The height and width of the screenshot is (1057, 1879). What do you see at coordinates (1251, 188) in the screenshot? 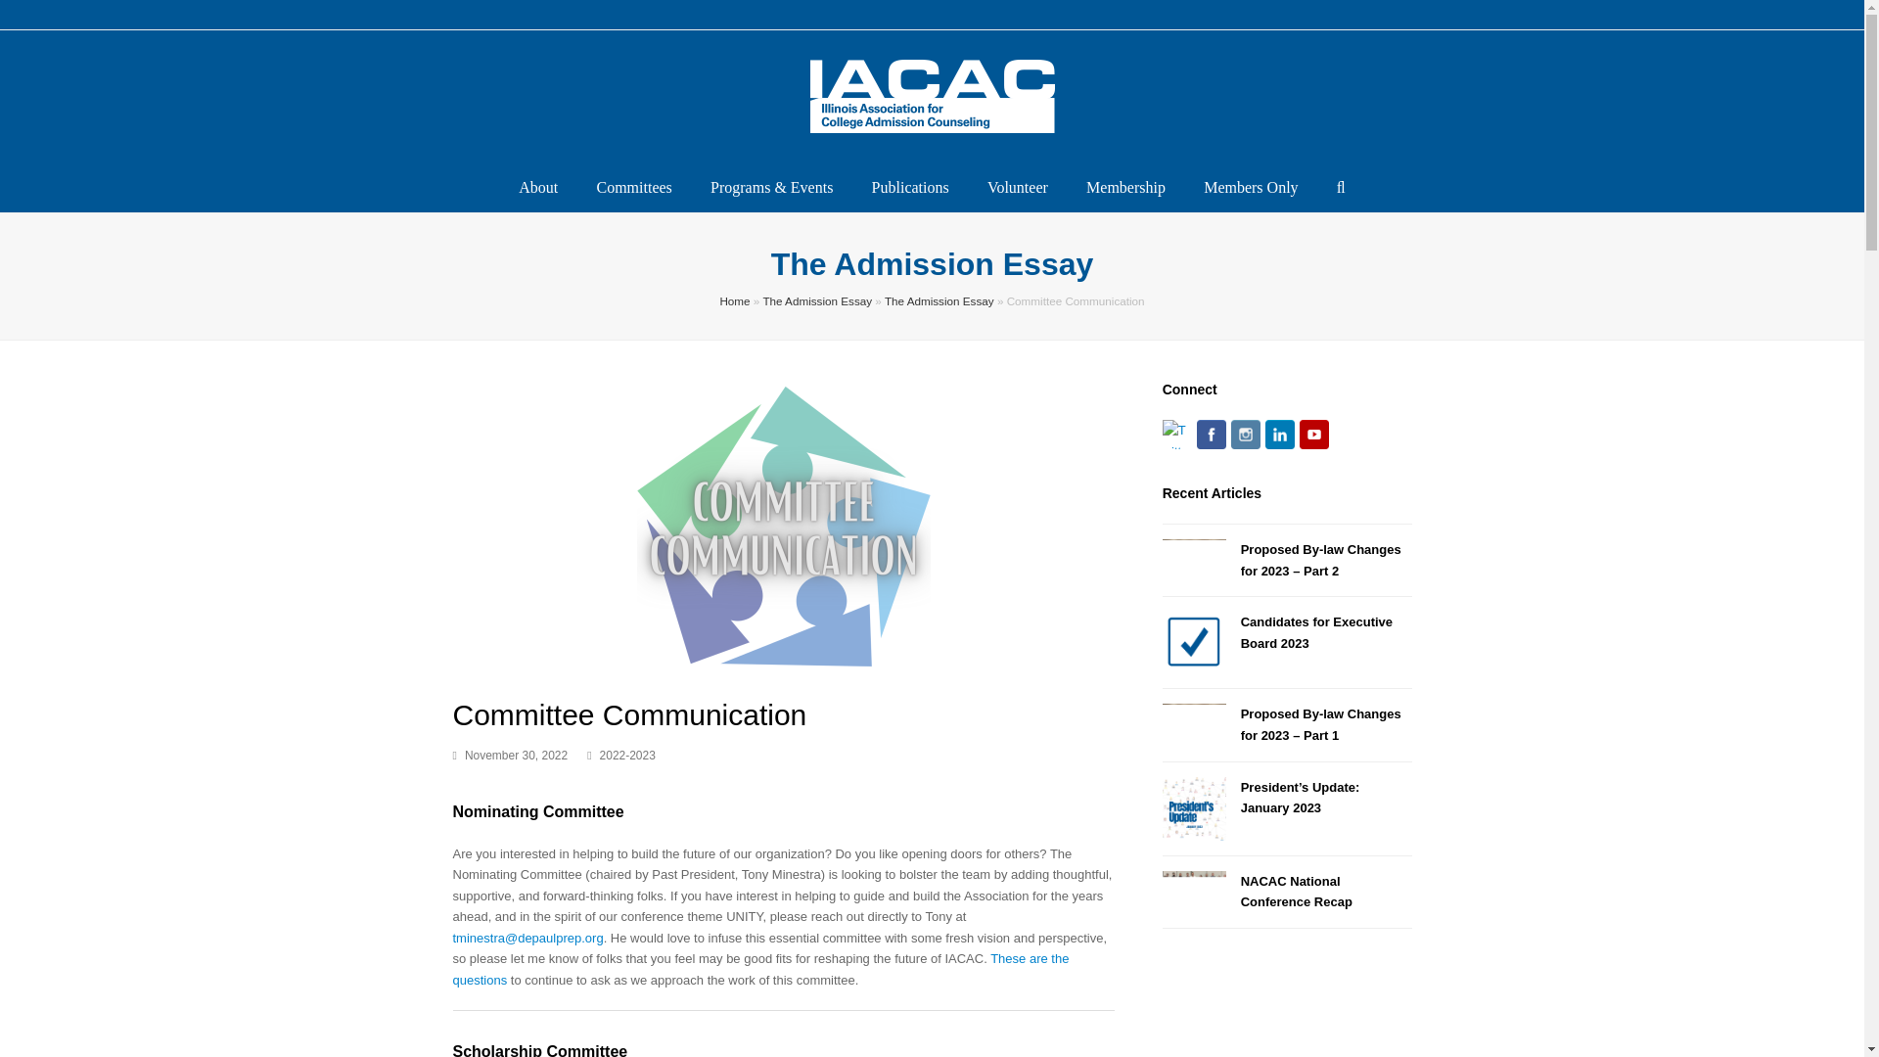
I see `Member Login Required` at bounding box center [1251, 188].